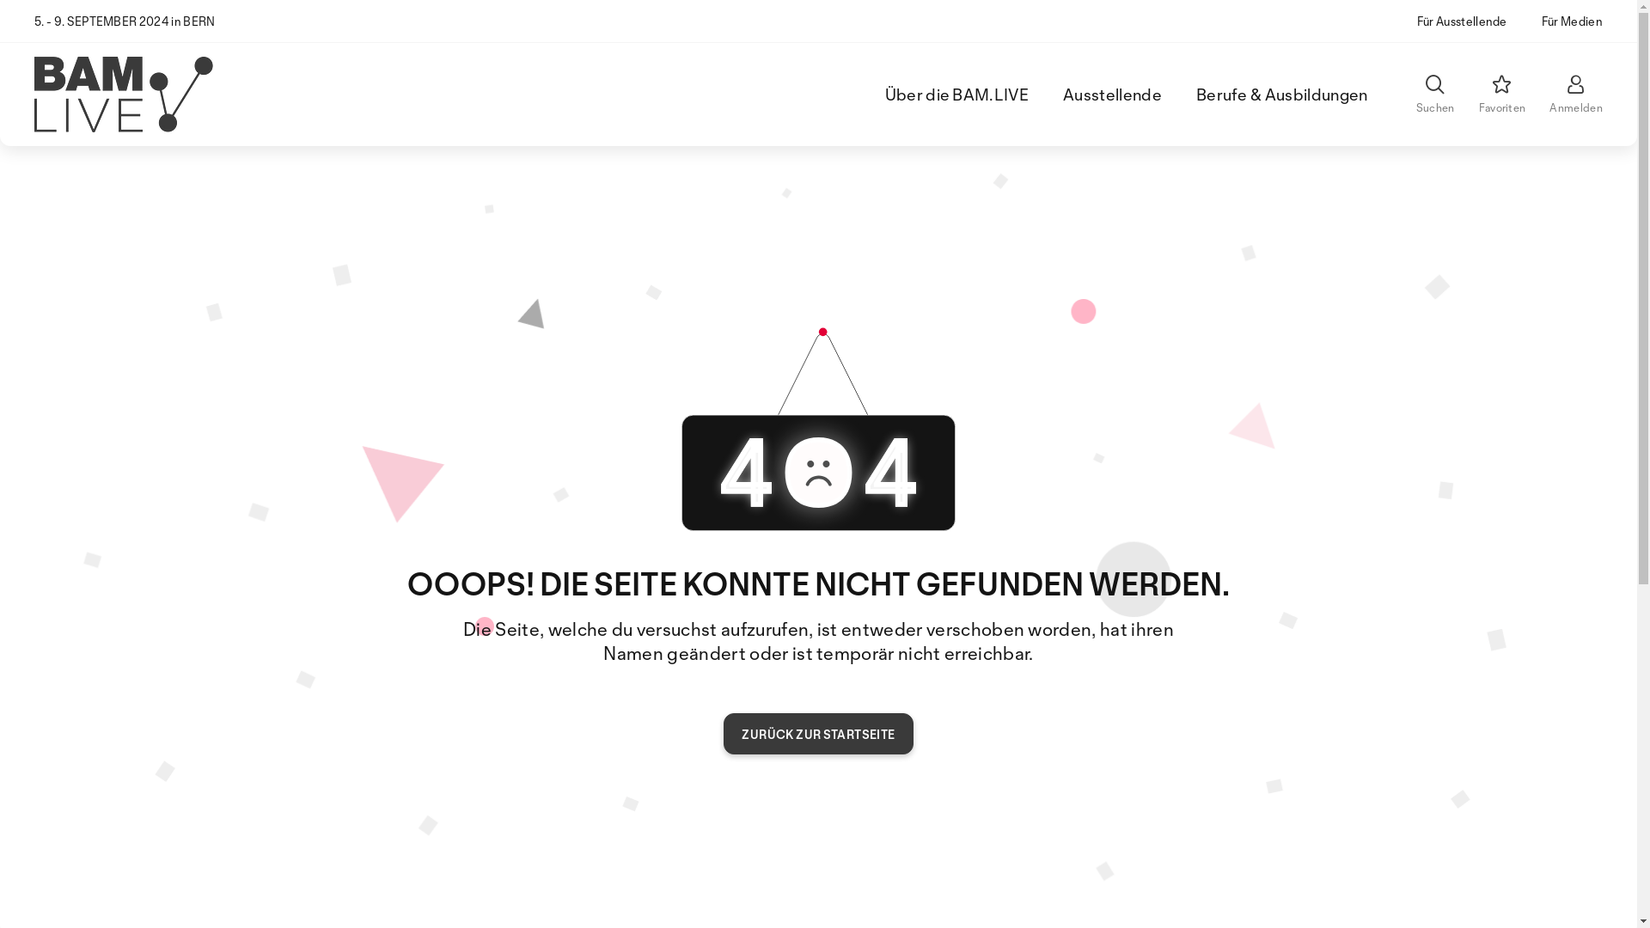  I want to click on AGB, so click(431, 894).